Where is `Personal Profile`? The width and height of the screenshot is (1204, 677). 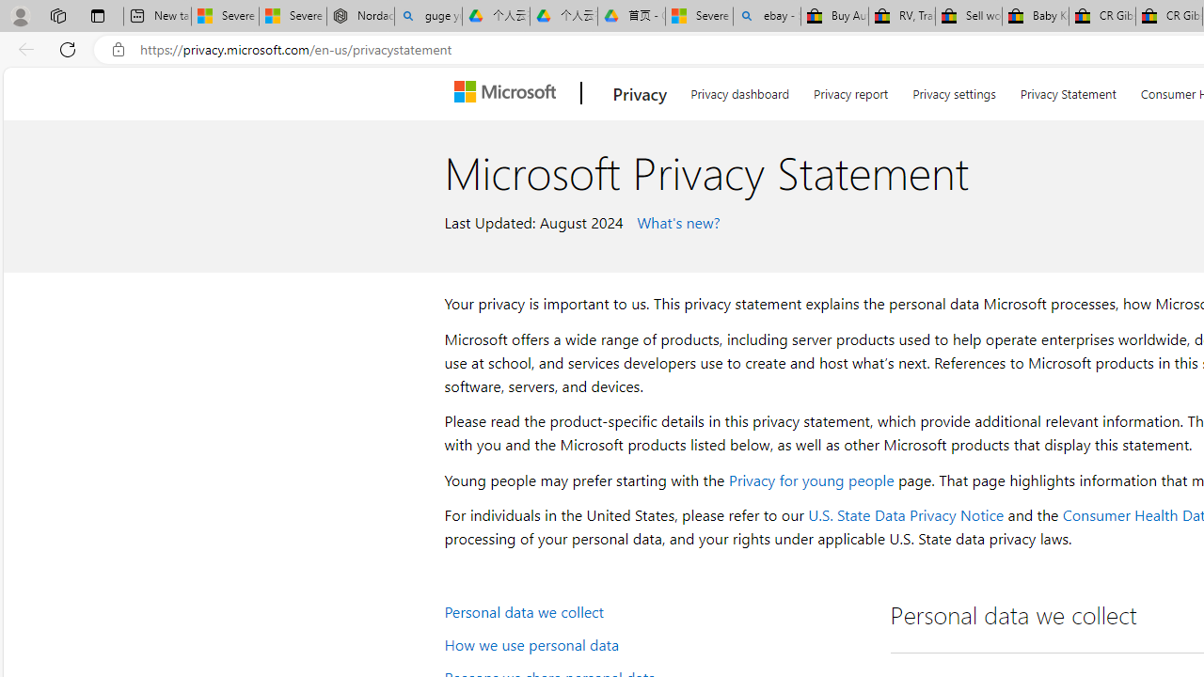 Personal Profile is located at coordinates (20, 15).